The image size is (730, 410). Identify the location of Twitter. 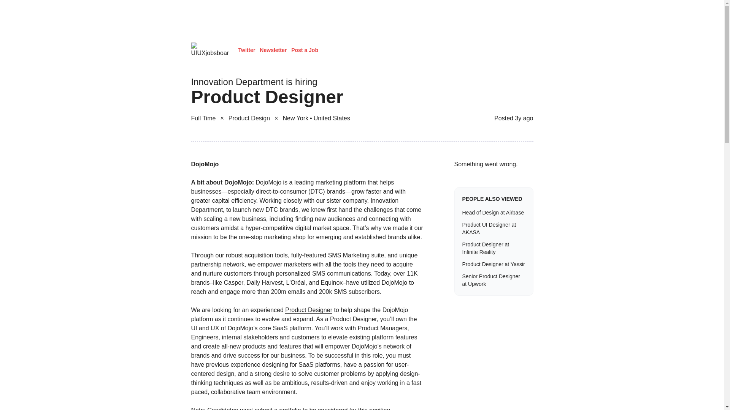
(246, 50).